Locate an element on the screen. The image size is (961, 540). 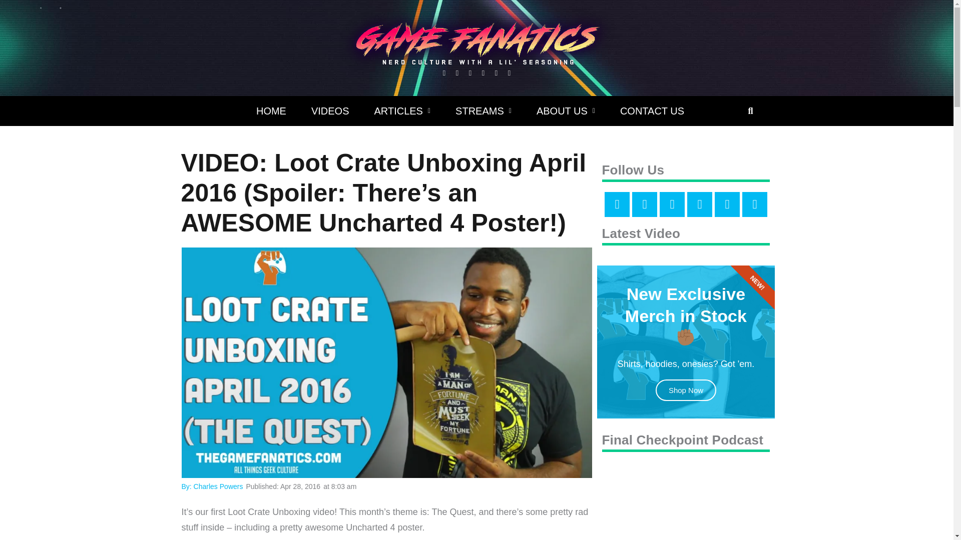
CONTACT US is located at coordinates (652, 111).